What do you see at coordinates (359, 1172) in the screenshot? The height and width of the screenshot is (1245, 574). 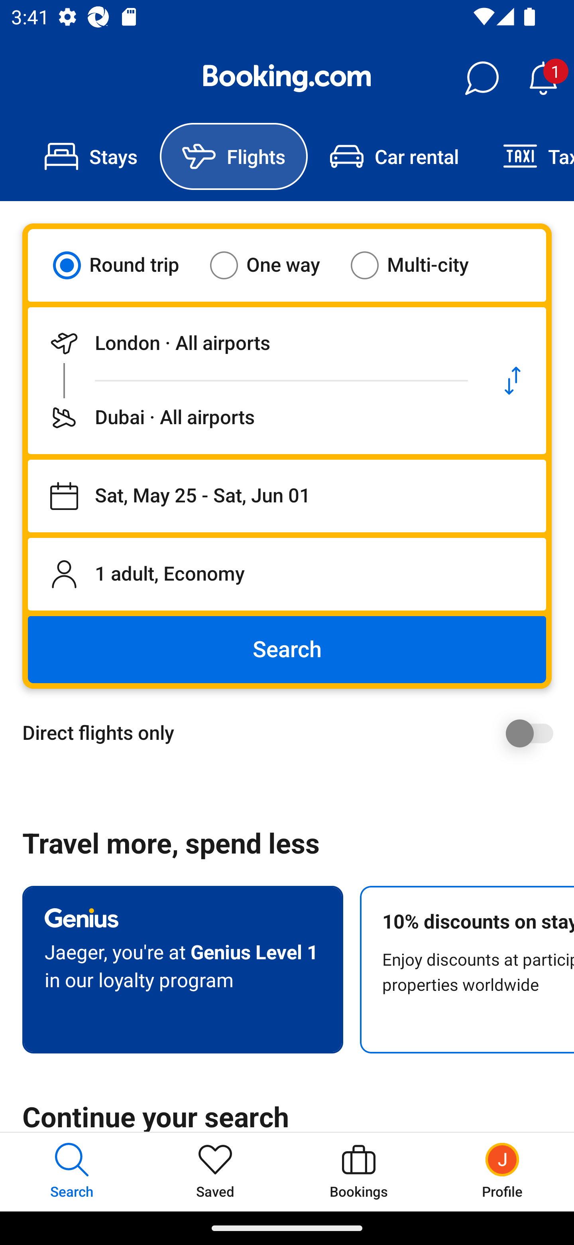 I see `Bookings` at bounding box center [359, 1172].